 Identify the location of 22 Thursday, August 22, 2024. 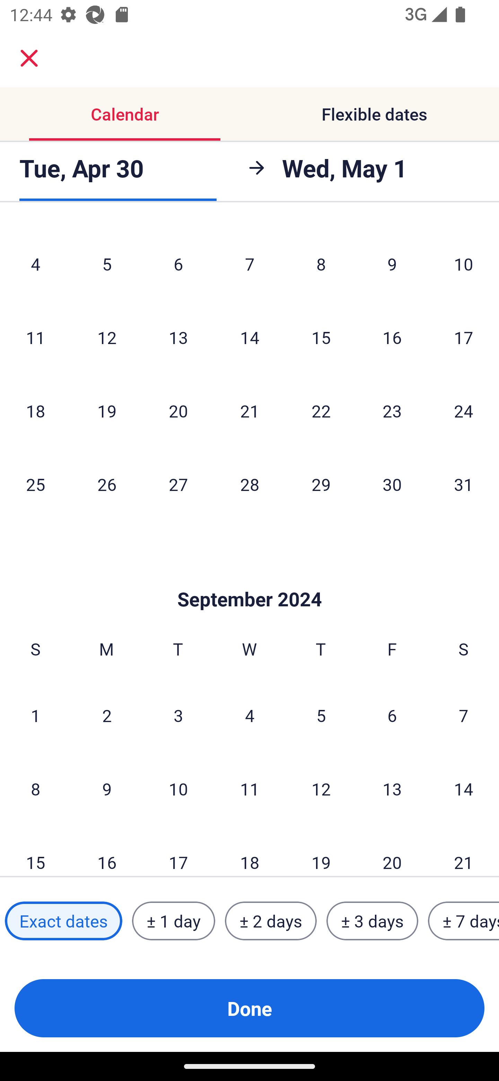
(321, 411).